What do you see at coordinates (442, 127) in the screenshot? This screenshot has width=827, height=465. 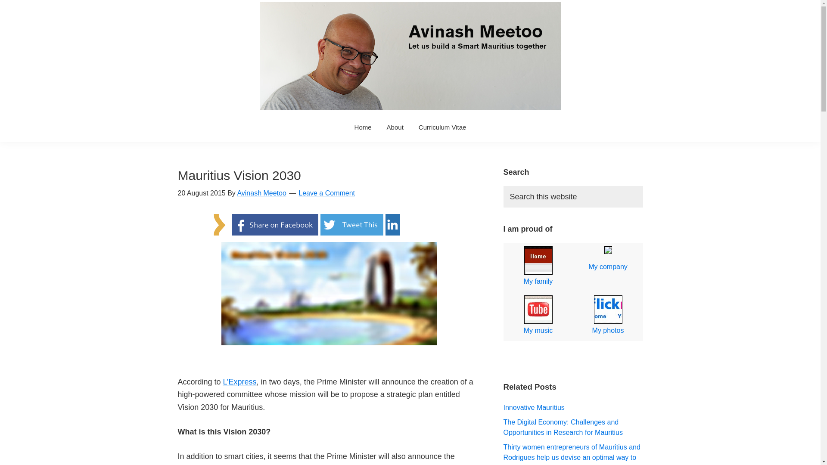 I see `Curriculum Vitae` at bounding box center [442, 127].